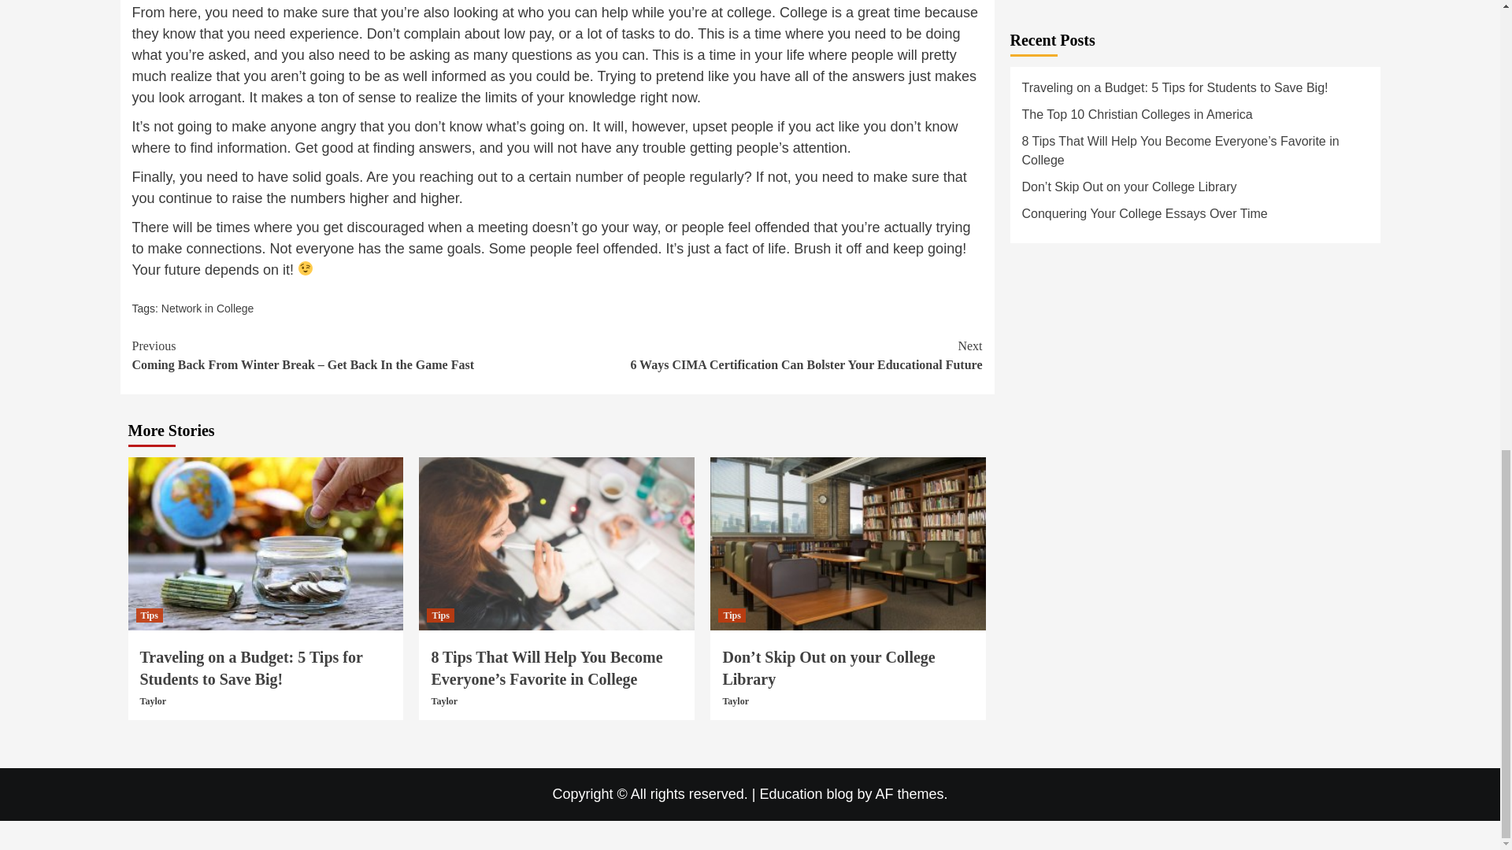  What do you see at coordinates (439, 615) in the screenshot?
I see `Tips` at bounding box center [439, 615].